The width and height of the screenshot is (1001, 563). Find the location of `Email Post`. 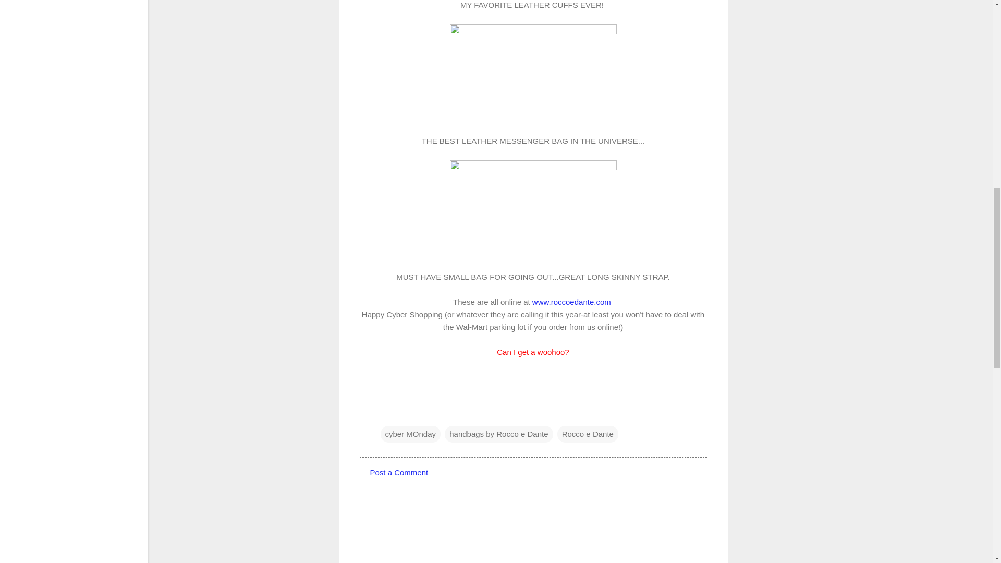

Email Post is located at coordinates (387, 413).